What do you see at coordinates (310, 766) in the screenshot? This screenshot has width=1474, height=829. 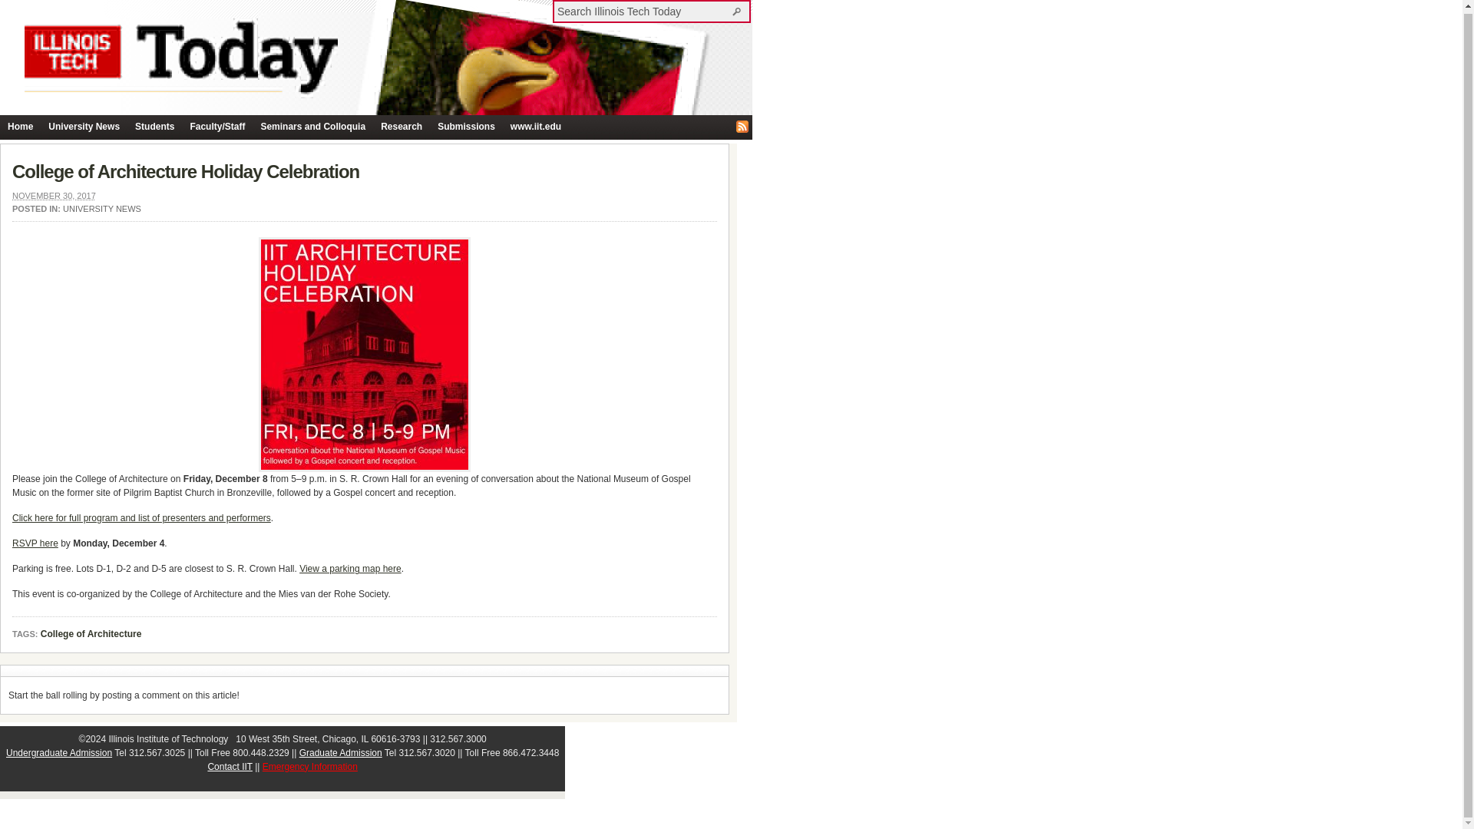 I see `Emergency Information` at bounding box center [310, 766].